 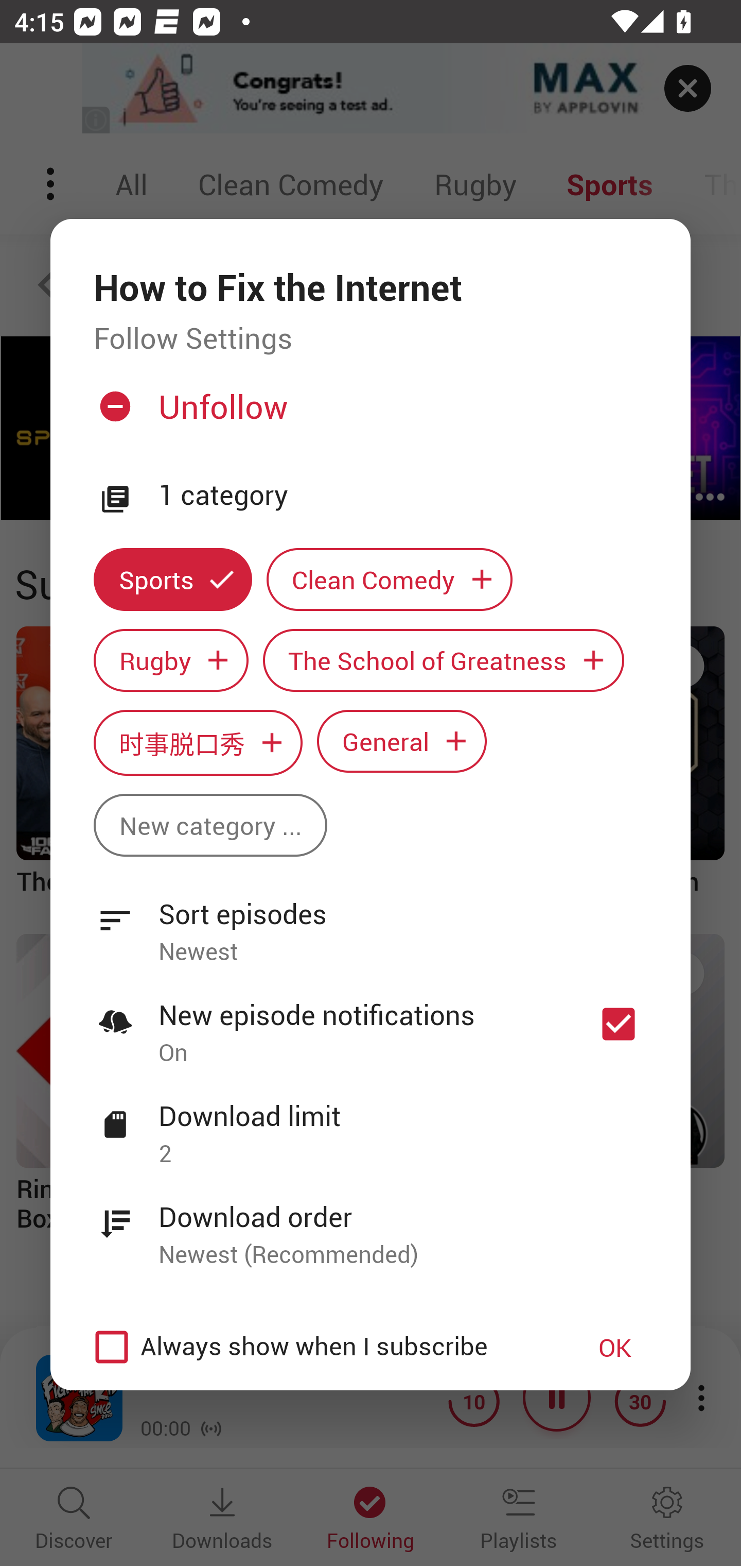 I want to click on Clean Comedy, so click(x=390, y=579).